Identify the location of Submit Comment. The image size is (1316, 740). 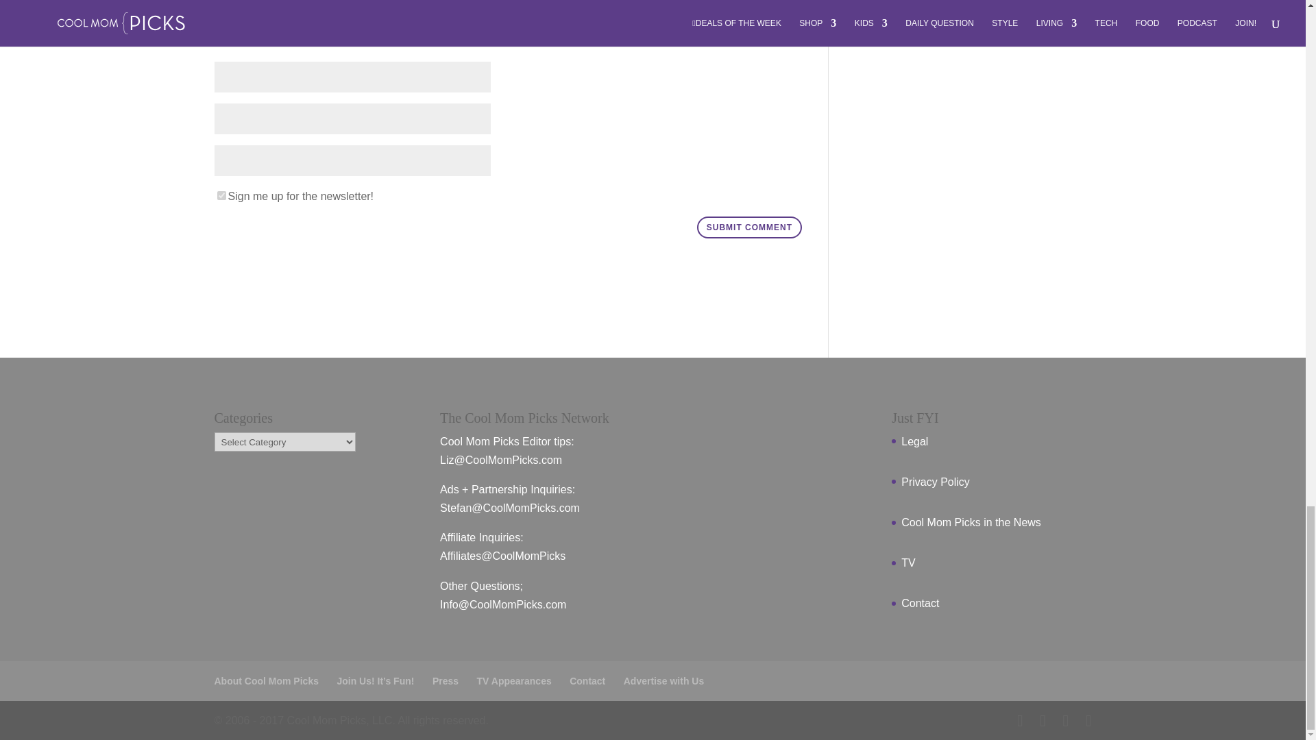
(749, 227).